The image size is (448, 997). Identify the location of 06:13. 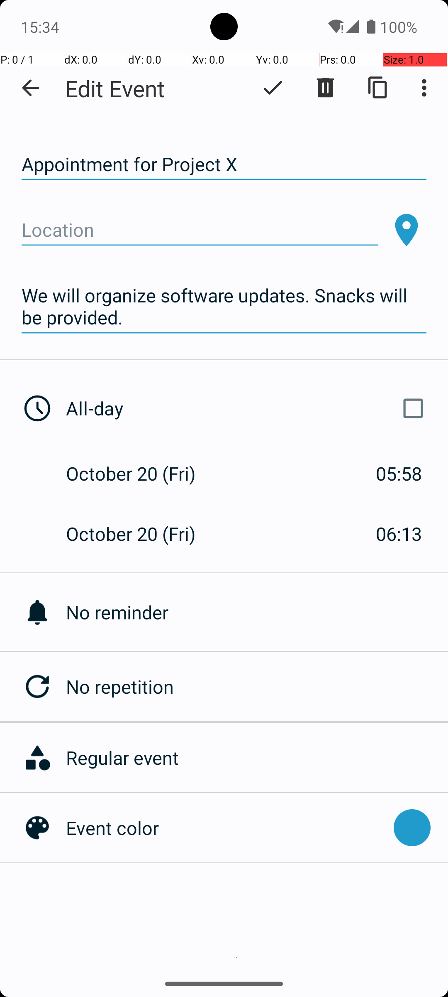
(399, 533).